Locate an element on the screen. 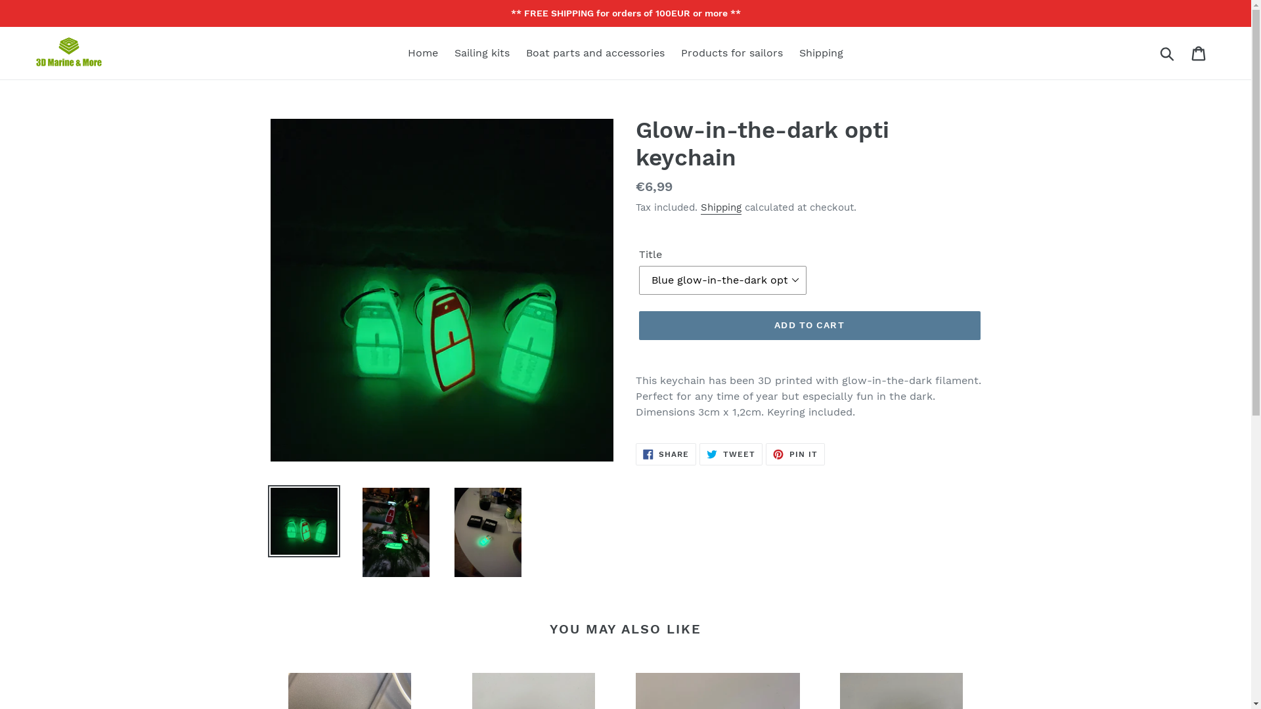  Products for sailors is located at coordinates (732, 53).